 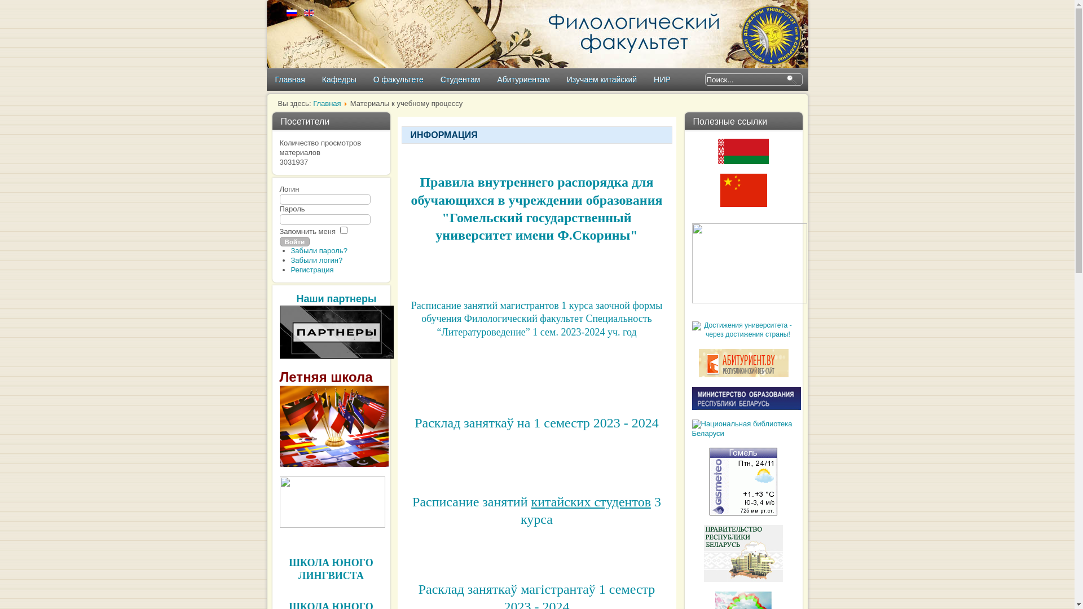 What do you see at coordinates (309, 13) in the screenshot?
I see `English (UK)` at bounding box center [309, 13].